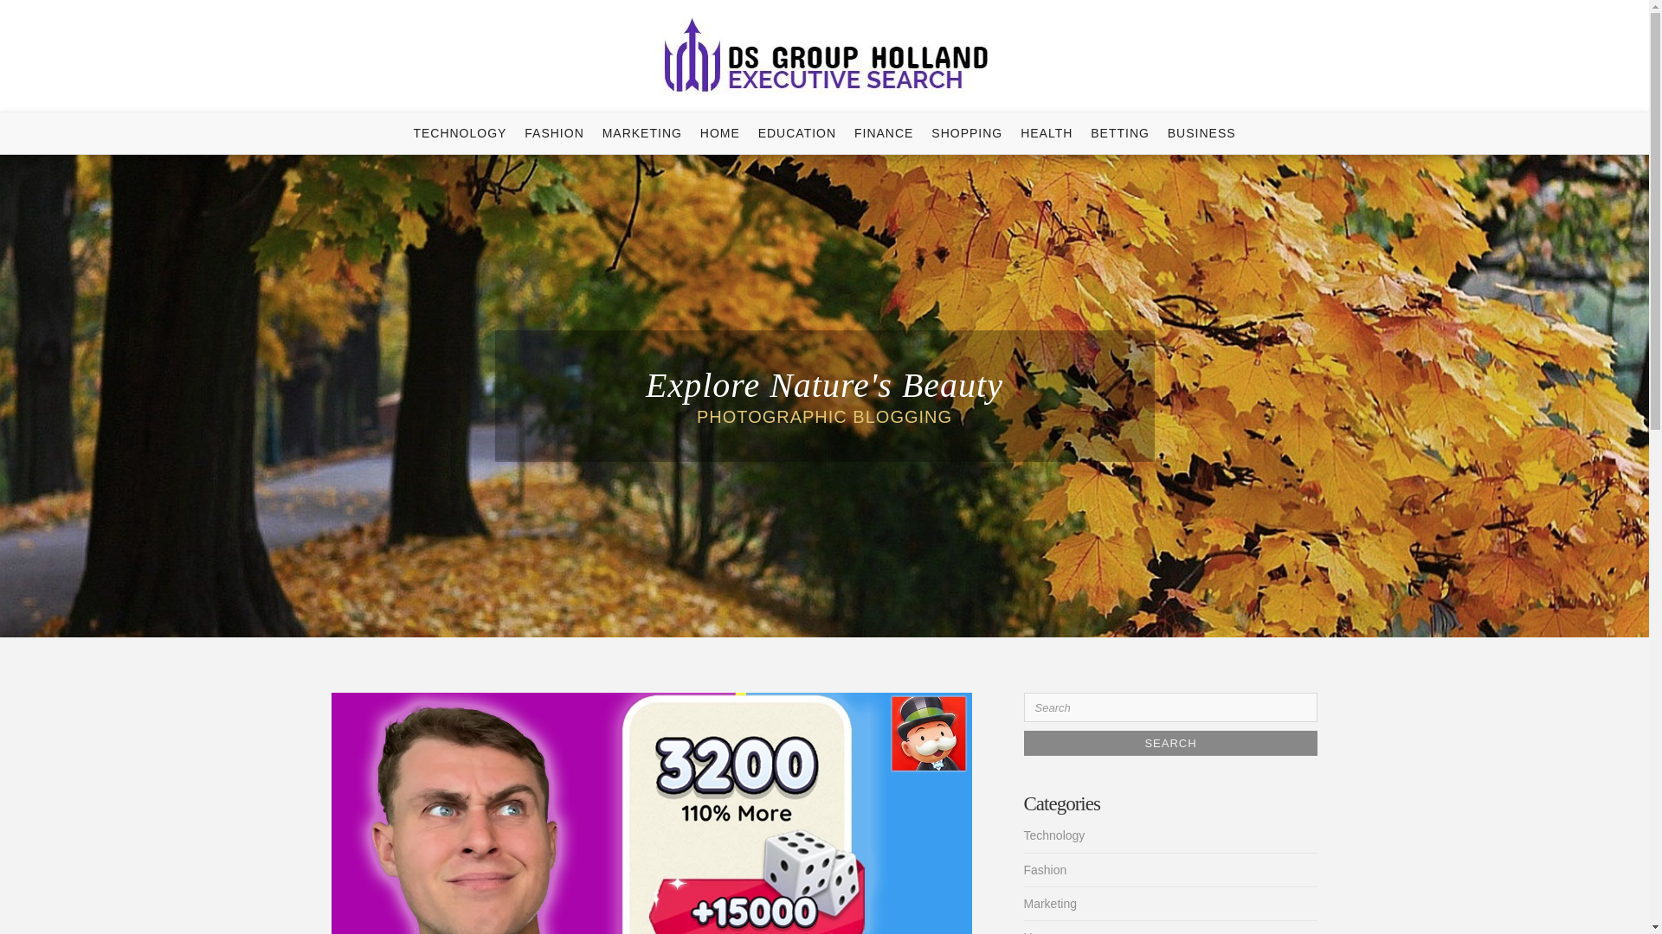 Image resolution: width=1662 pixels, height=934 pixels. What do you see at coordinates (796, 133) in the screenshot?
I see `EDUCATION` at bounding box center [796, 133].